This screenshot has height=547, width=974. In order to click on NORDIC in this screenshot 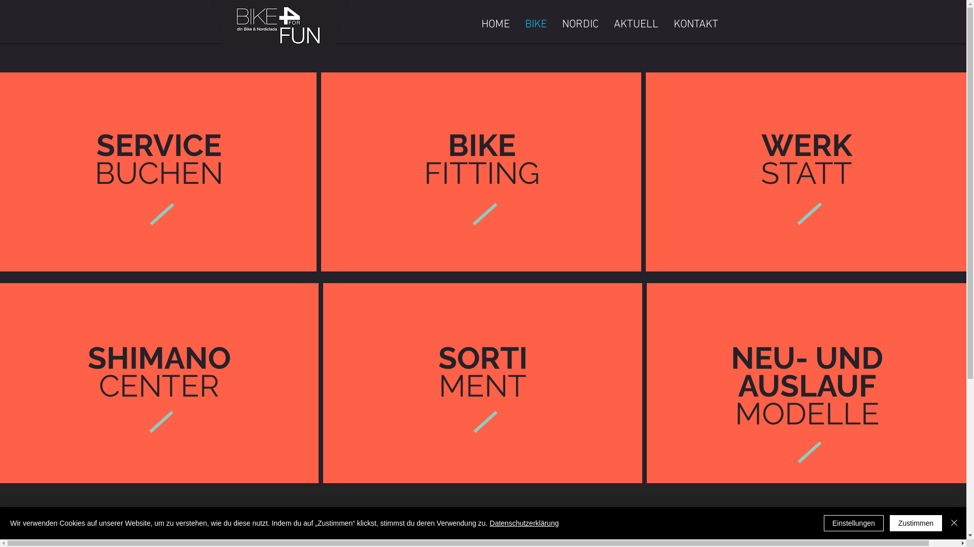, I will do `click(580, 25)`.